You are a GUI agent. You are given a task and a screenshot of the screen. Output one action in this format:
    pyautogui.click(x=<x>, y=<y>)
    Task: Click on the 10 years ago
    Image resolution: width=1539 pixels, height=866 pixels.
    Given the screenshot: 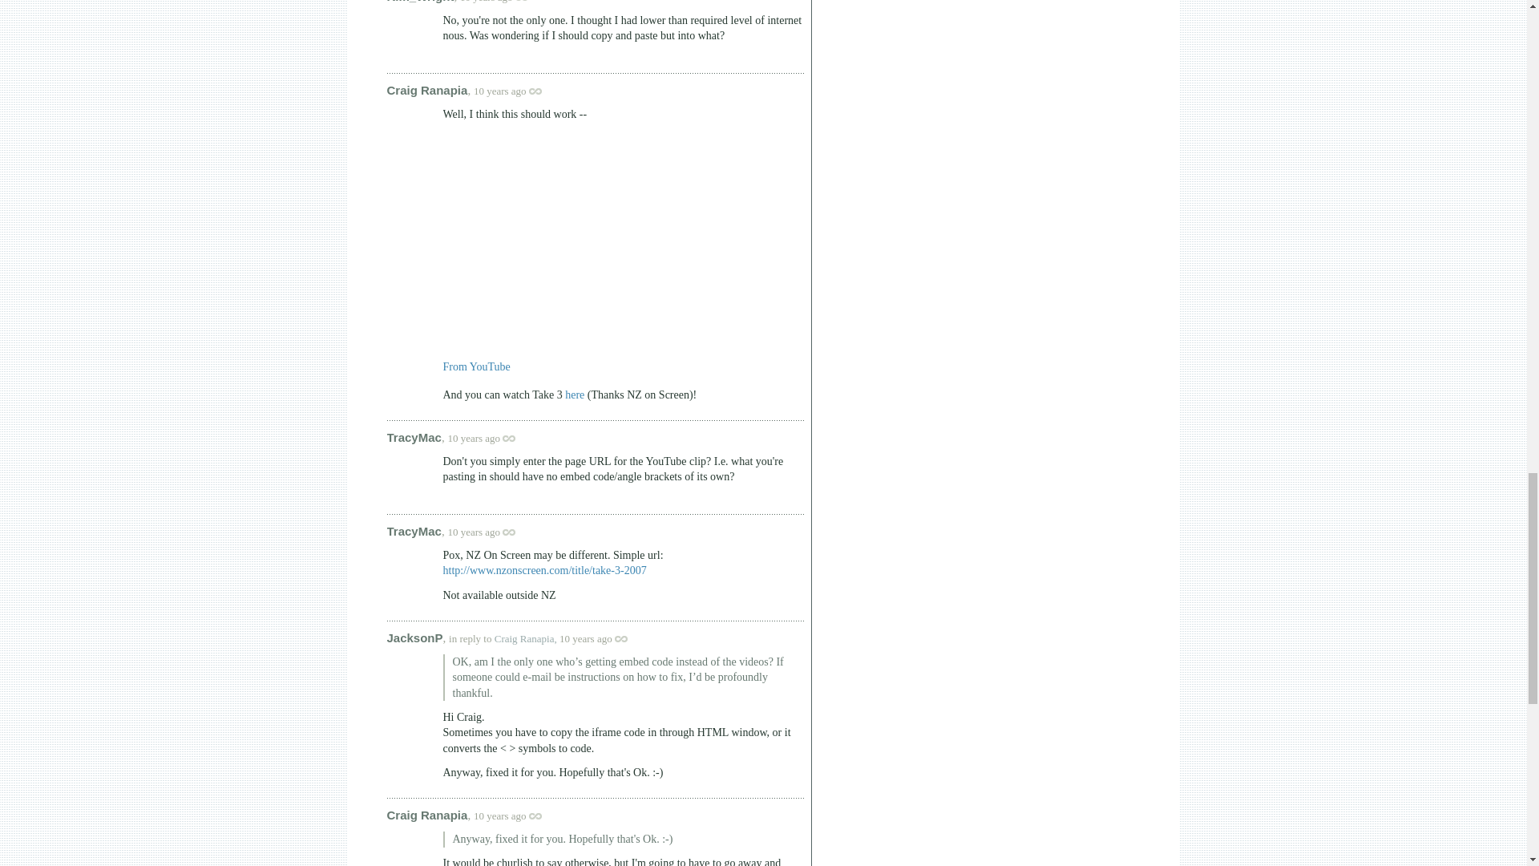 What is the action you would take?
    pyautogui.click(x=515, y=90)
    